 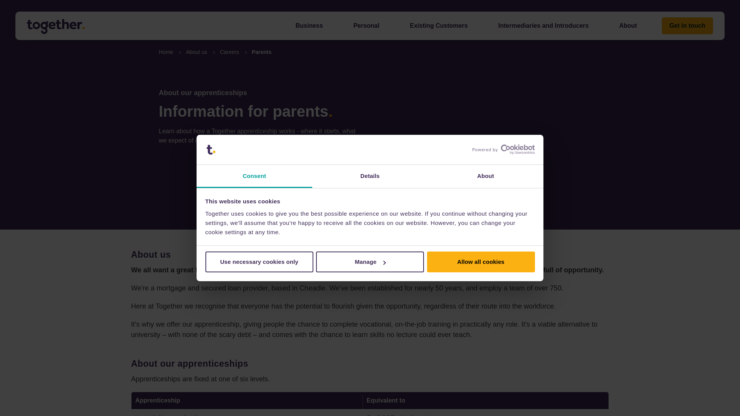 I want to click on Consent, so click(x=254, y=176).